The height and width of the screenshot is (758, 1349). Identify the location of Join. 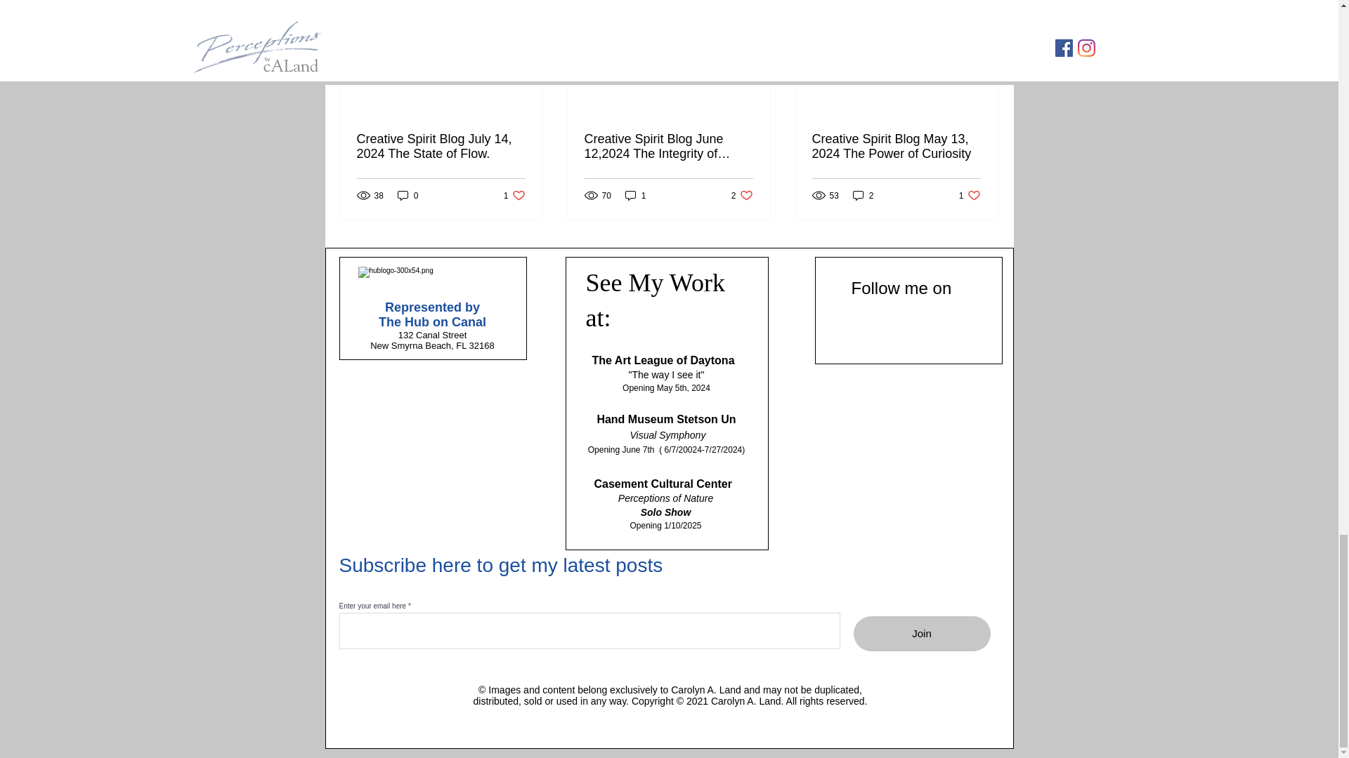
(921, 633).